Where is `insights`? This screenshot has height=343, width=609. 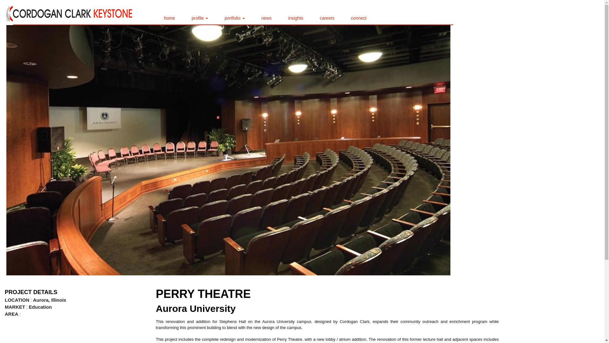
insights is located at coordinates (296, 18).